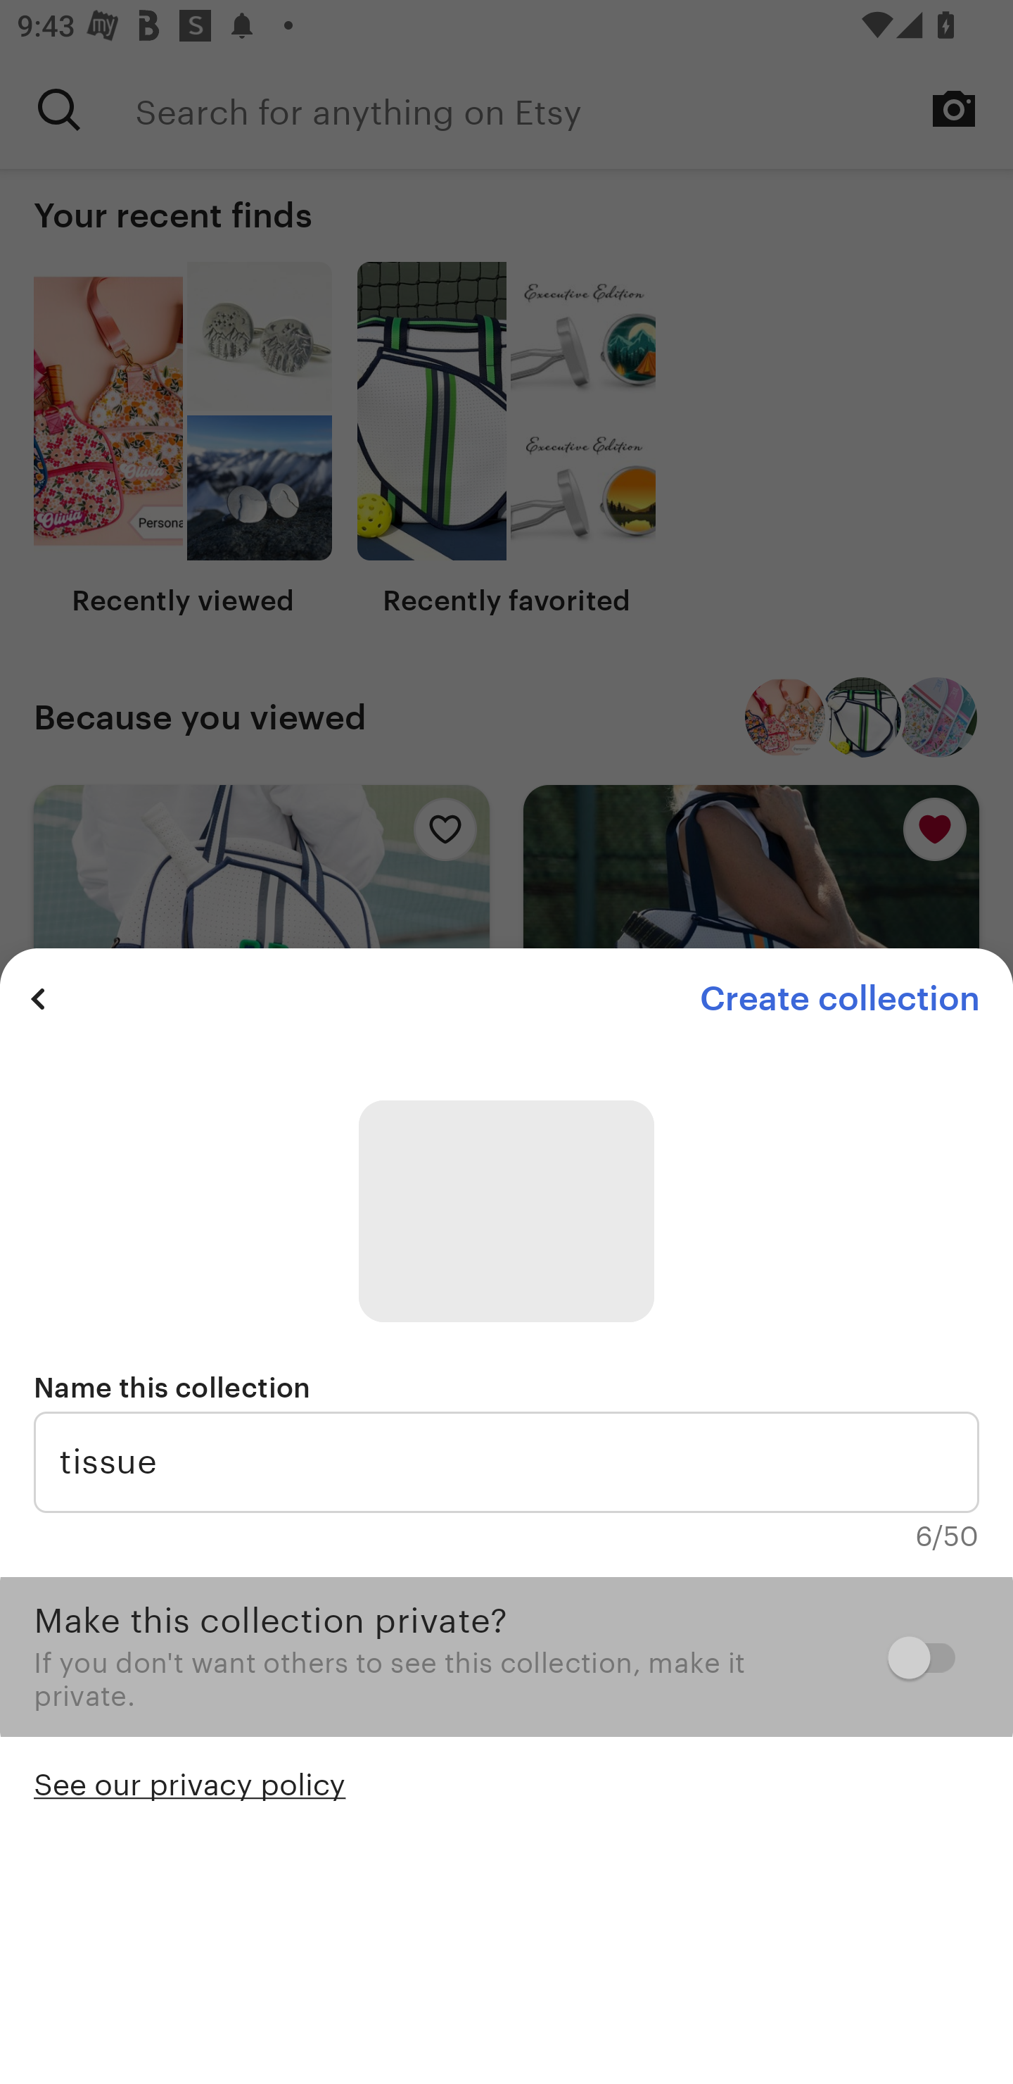  What do you see at coordinates (190, 1783) in the screenshot?
I see `See our privacy policy` at bounding box center [190, 1783].